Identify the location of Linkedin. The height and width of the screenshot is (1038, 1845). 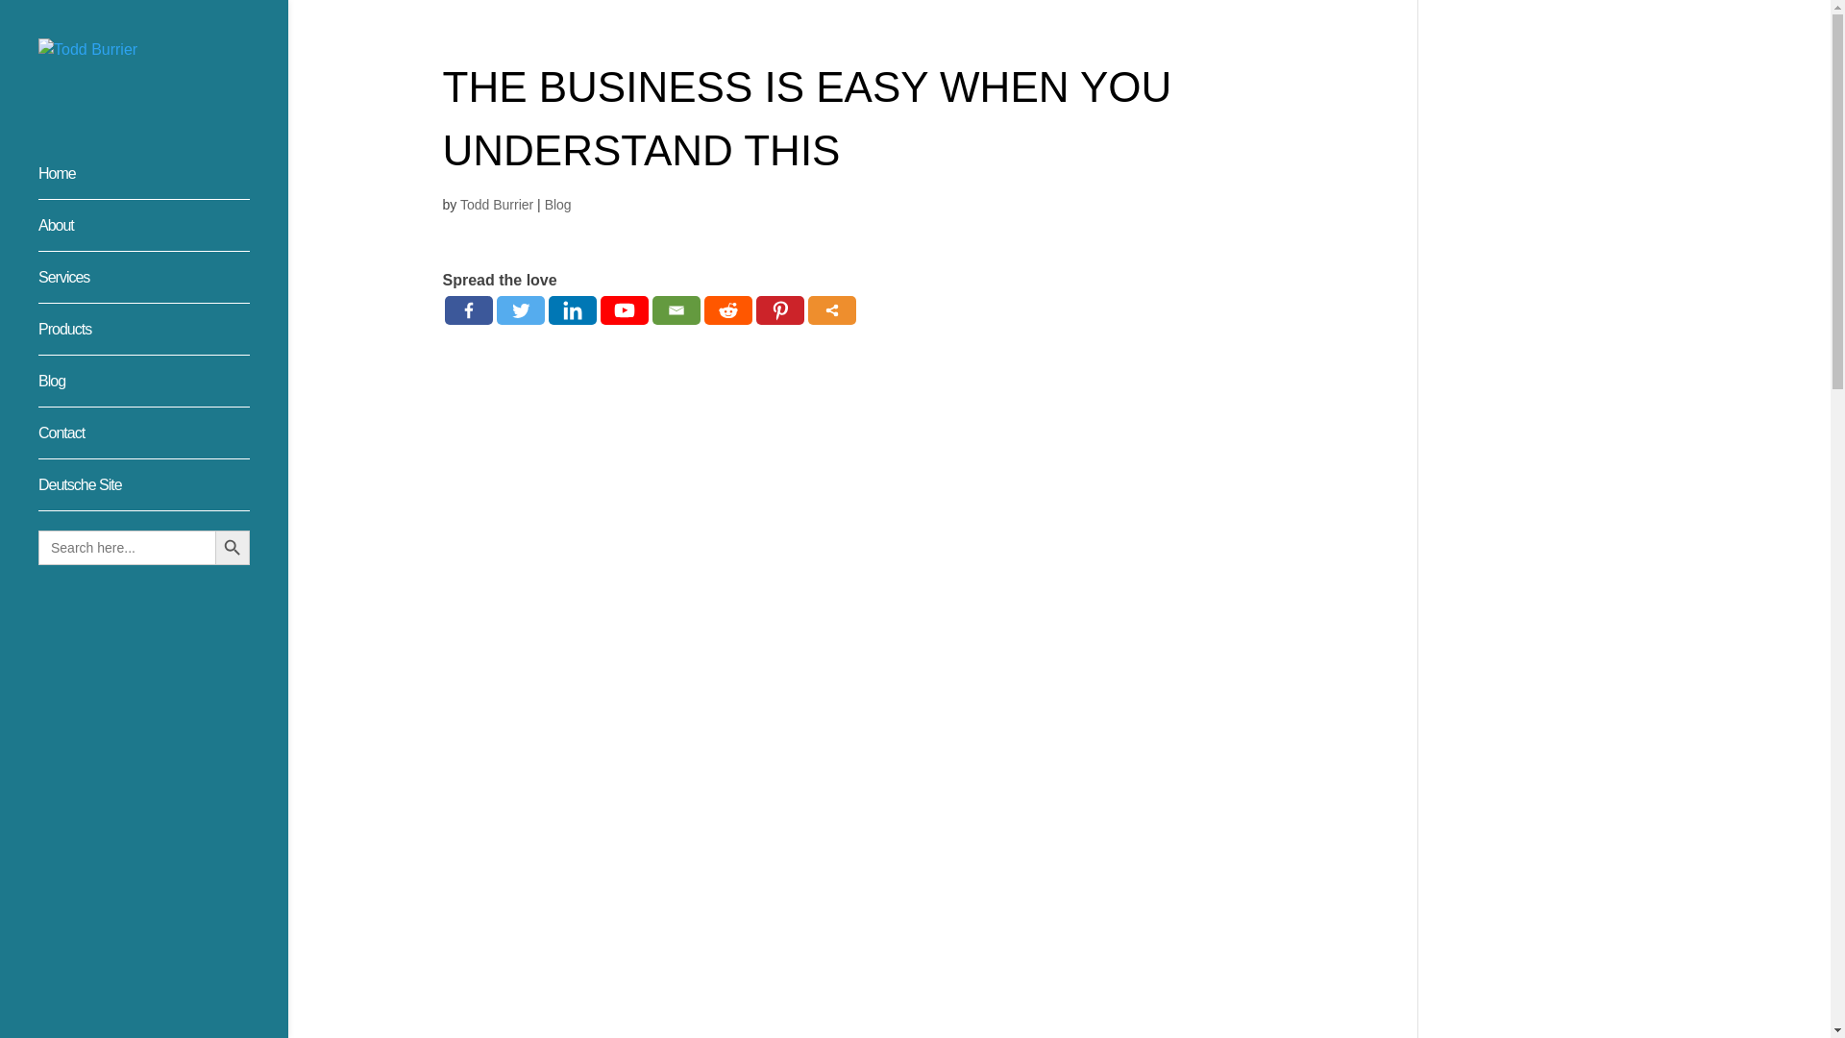
(572, 309).